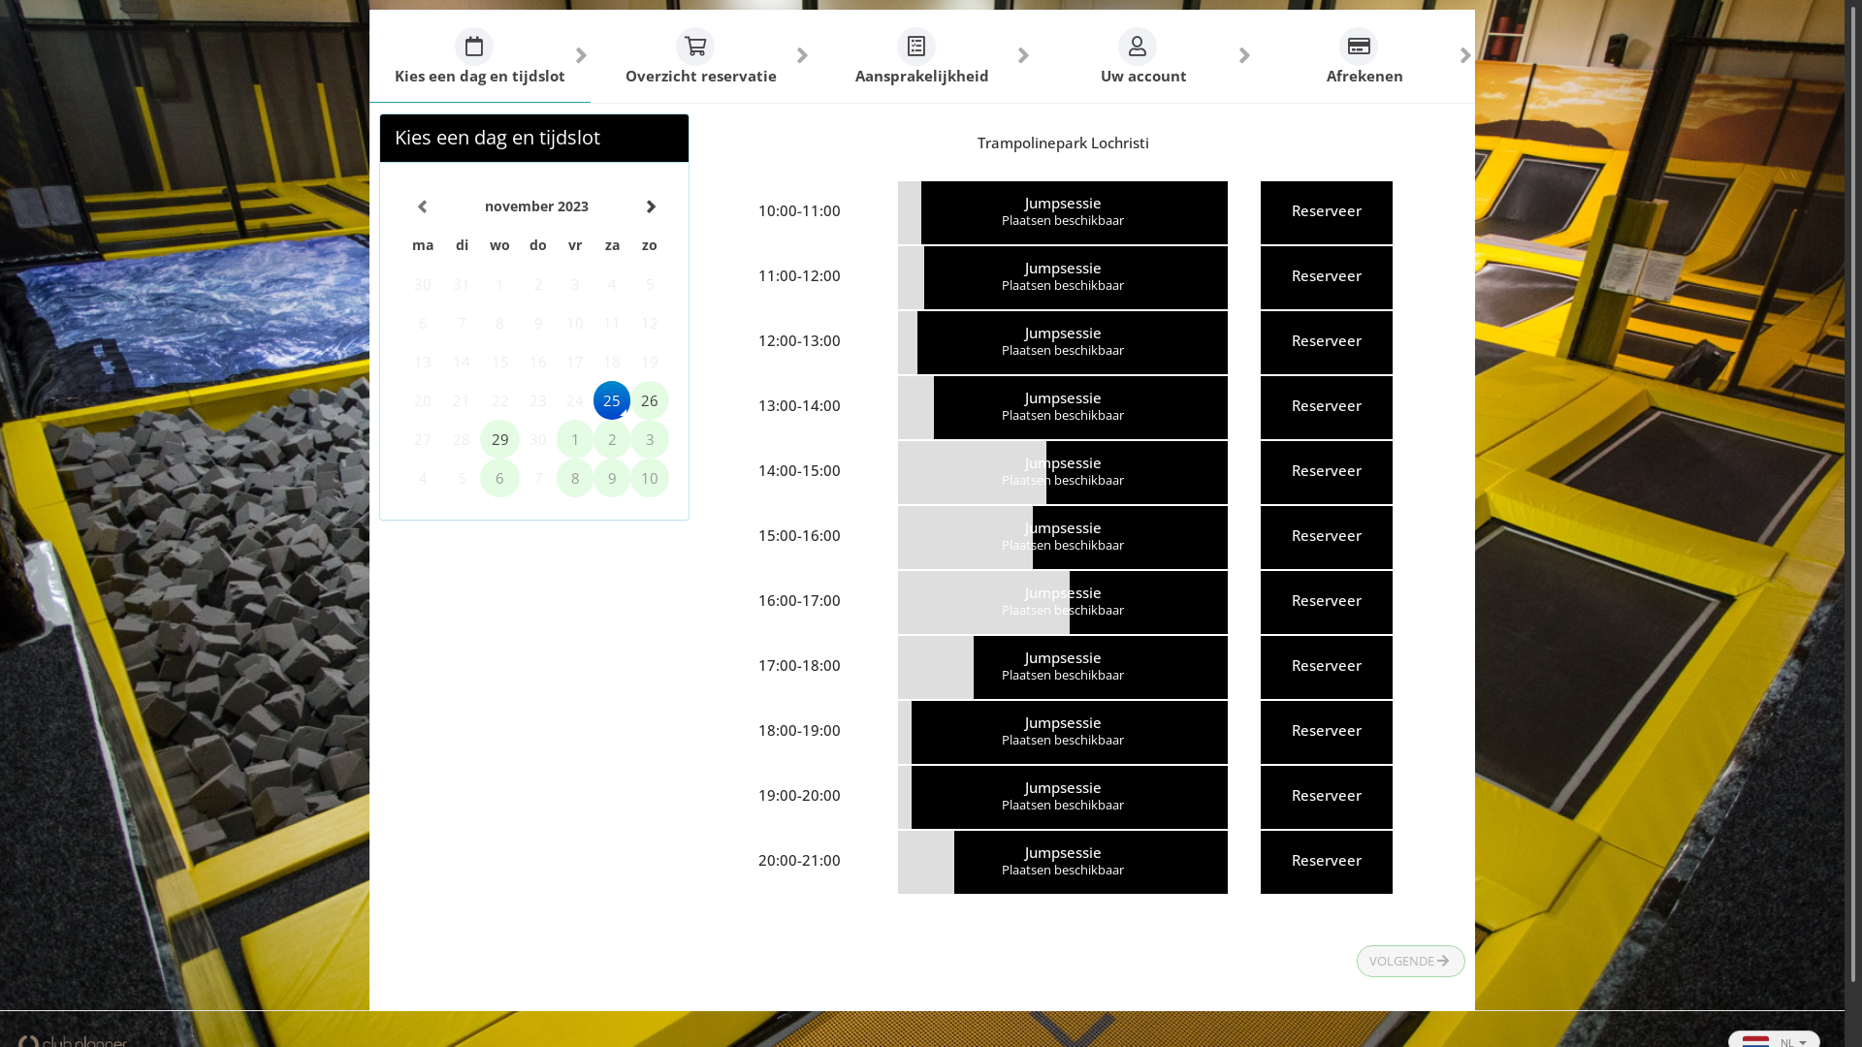  I want to click on Reserveer, so click(1327, 733).